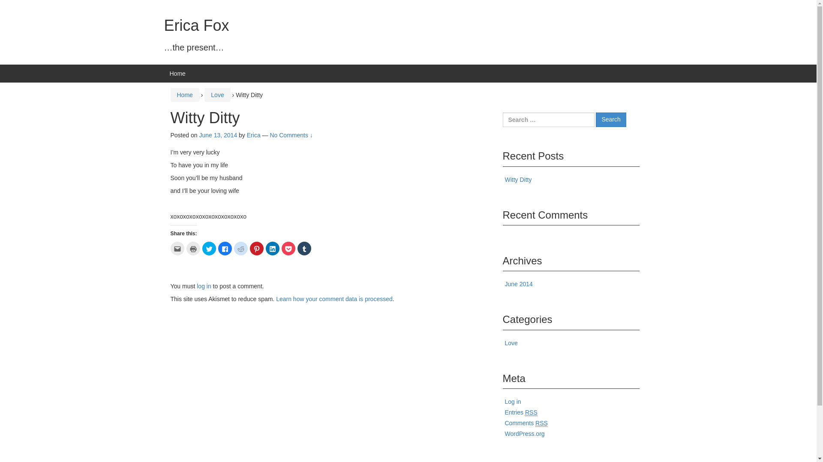 The width and height of the screenshot is (823, 462). What do you see at coordinates (334, 299) in the screenshot?
I see `Learn how your comment data is processed` at bounding box center [334, 299].